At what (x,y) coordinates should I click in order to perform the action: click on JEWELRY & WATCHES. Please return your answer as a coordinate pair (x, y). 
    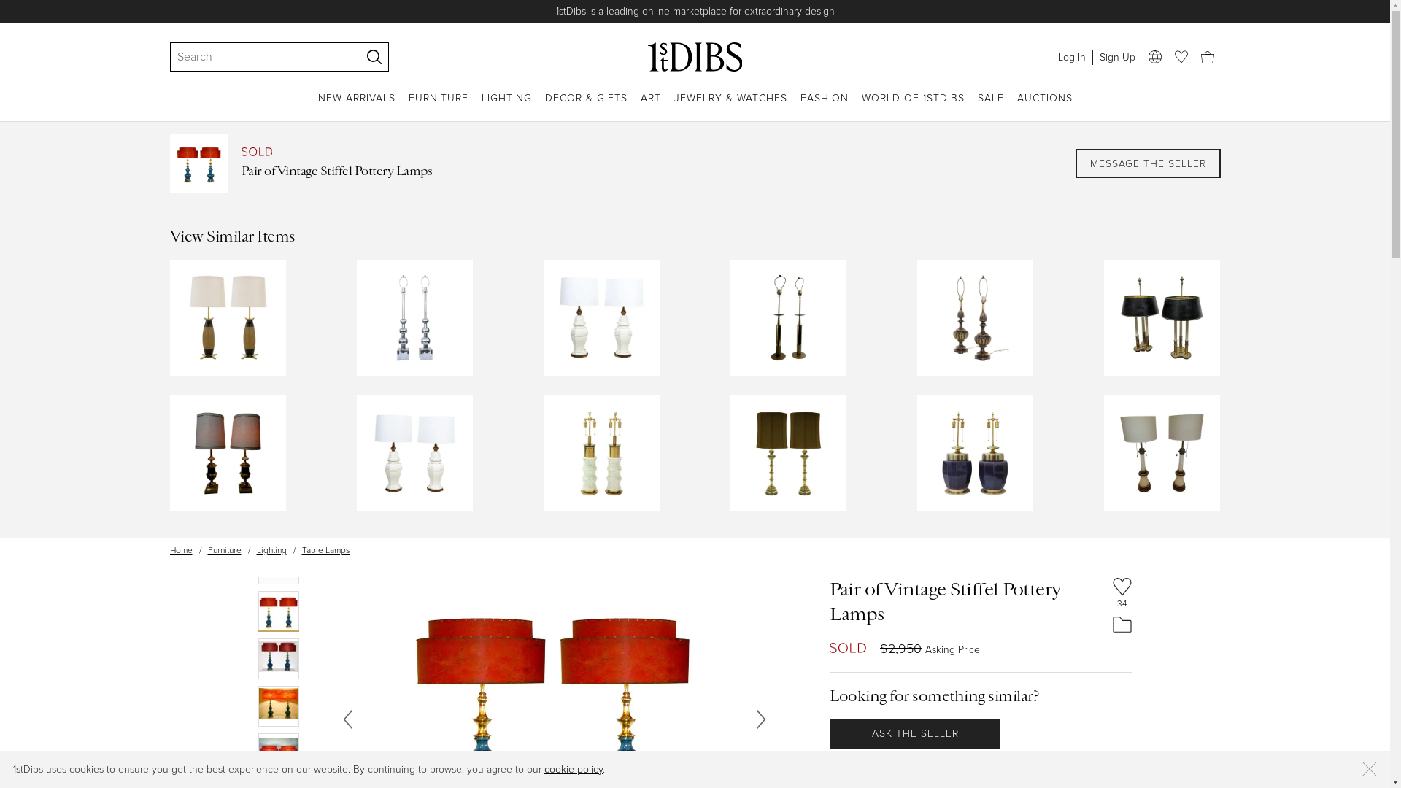
    Looking at the image, I should click on (731, 107).